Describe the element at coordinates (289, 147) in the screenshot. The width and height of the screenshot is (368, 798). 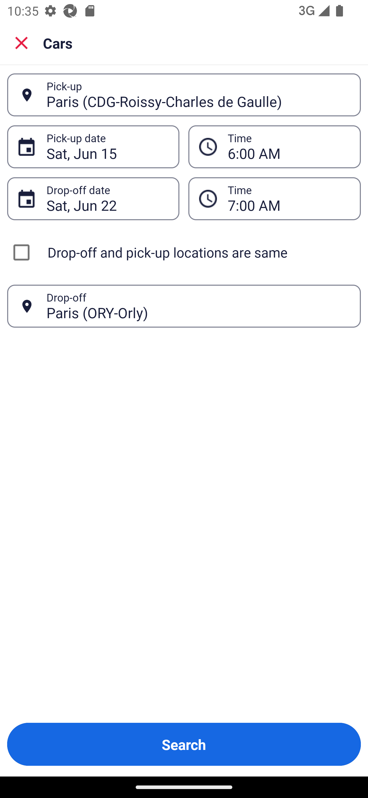
I see `6:00 AM` at that location.